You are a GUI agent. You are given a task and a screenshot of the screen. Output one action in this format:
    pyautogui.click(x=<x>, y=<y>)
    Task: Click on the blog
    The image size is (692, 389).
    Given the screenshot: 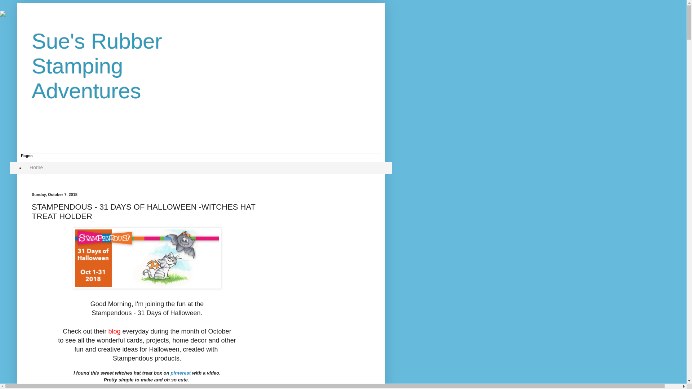 What is the action you would take?
    pyautogui.click(x=114, y=331)
    